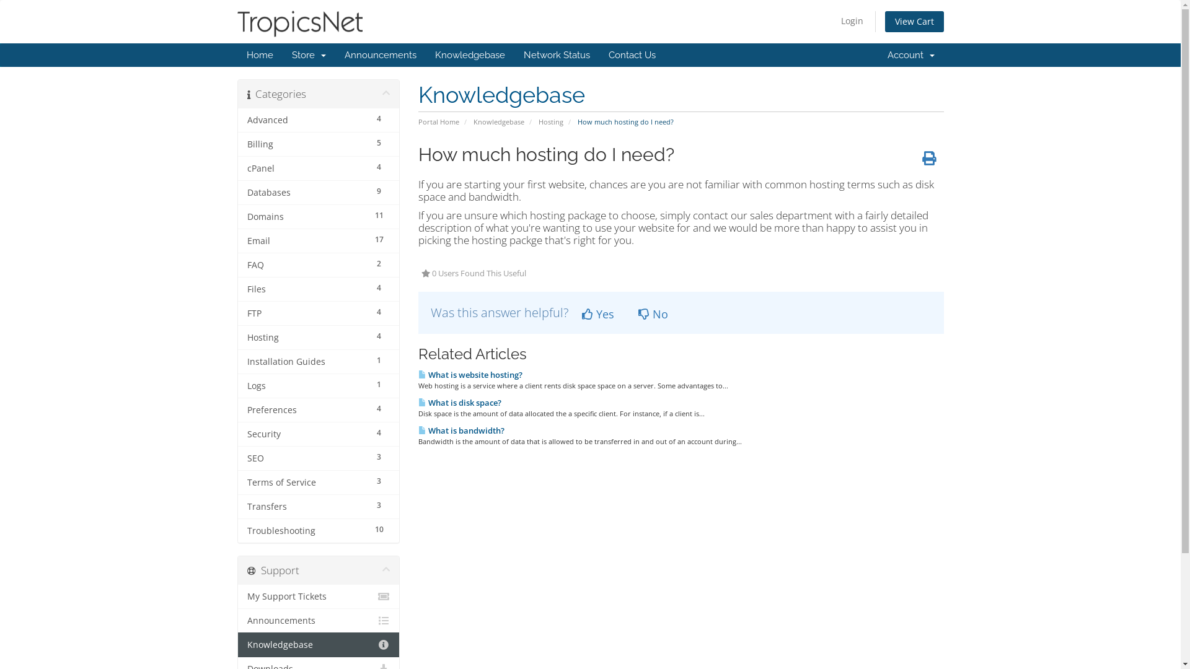 Image resolution: width=1190 pixels, height=669 pixels. What do you see at coordinates (319, 289) in the screenshot?
I see `4
Files` at bounding box center [319, 289].